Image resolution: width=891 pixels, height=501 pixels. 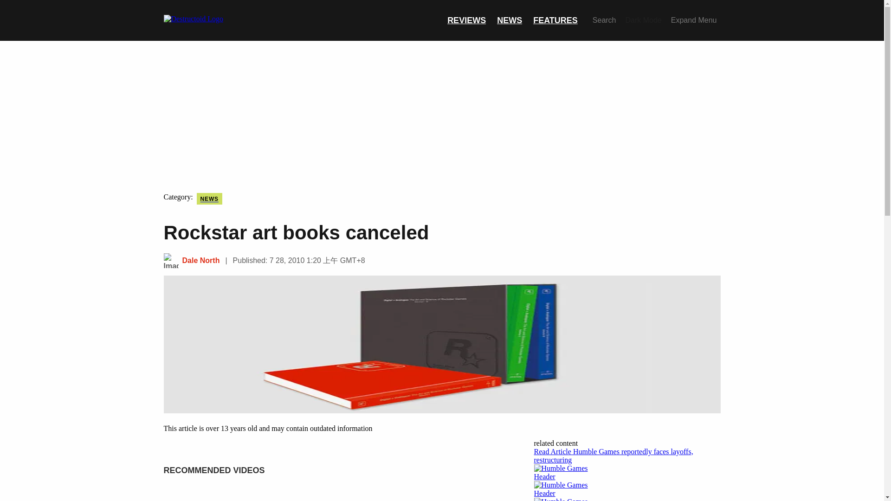 What do you see at coordinates (555, 20) in the screenshot?
I see `FEATURES` at bounding box center [555, 20].